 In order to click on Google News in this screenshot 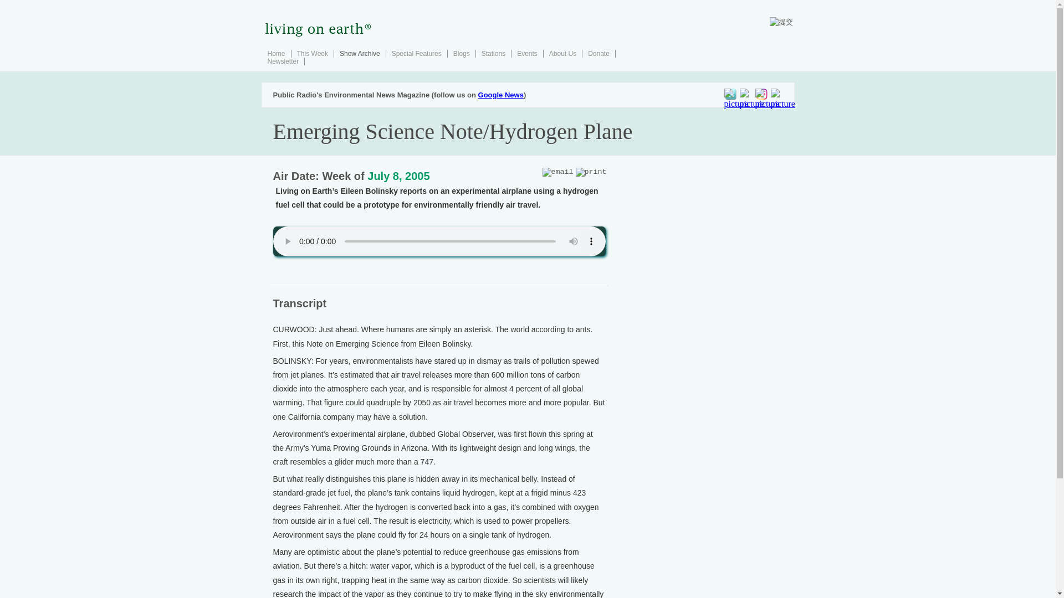, I will do `click(500, 95)`.